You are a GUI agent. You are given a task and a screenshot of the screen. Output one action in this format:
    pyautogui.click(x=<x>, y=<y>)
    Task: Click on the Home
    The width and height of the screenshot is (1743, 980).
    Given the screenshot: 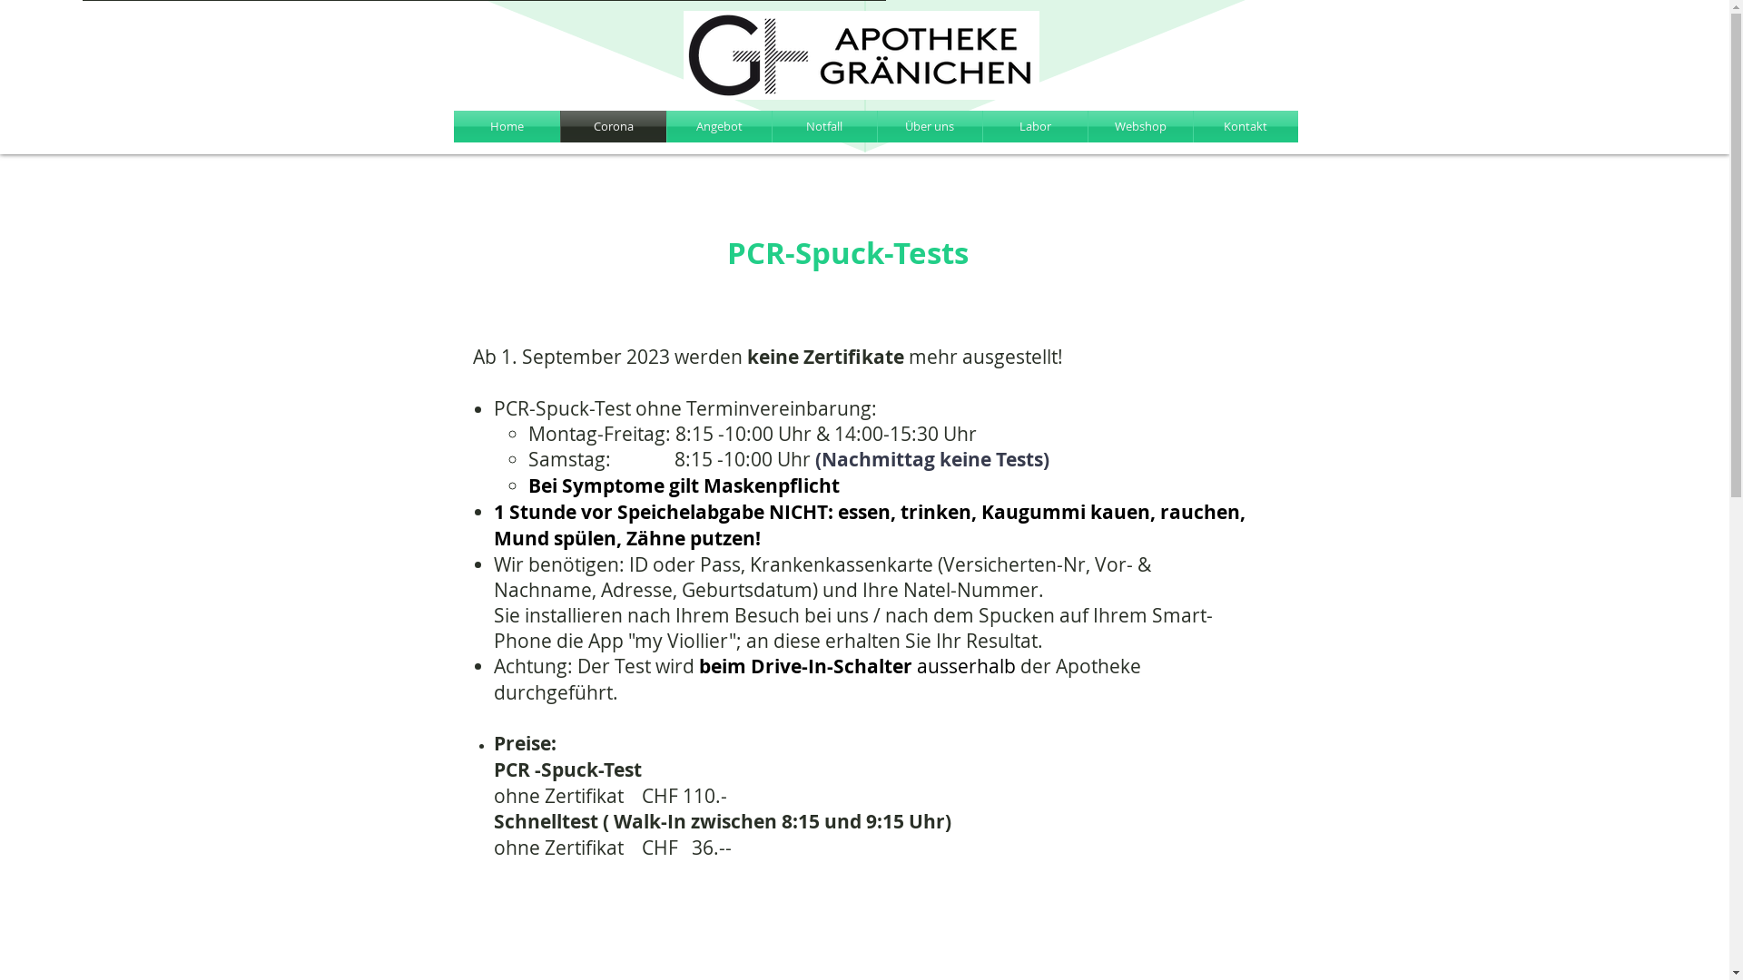 What is the action you would take?
    pyautogui.click(x=507, y=127)
    